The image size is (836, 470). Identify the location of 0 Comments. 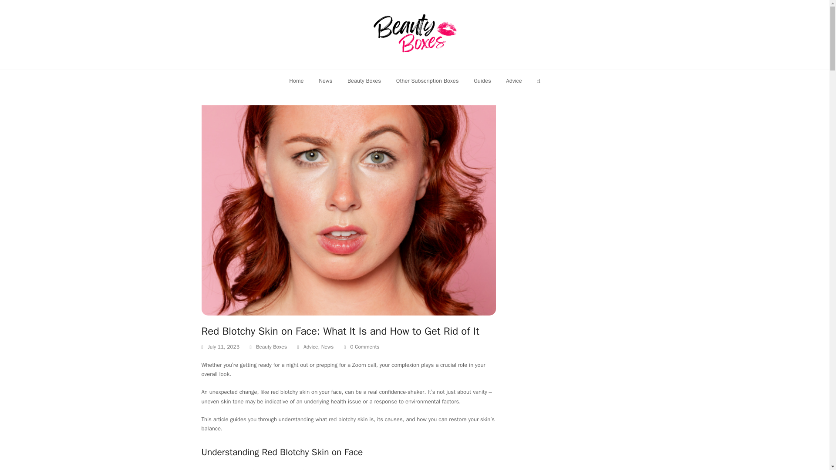
(361, 347).